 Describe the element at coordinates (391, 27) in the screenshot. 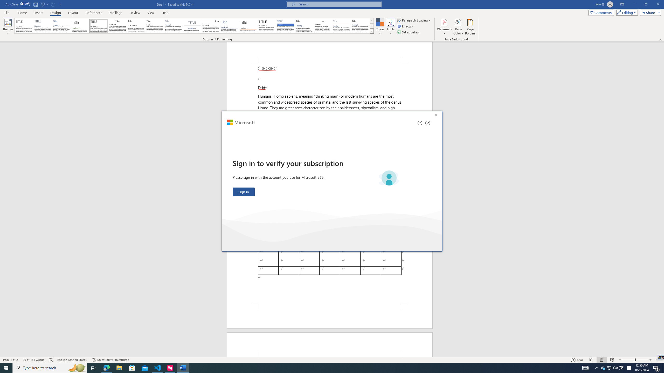

I see `Fonts` at that location.